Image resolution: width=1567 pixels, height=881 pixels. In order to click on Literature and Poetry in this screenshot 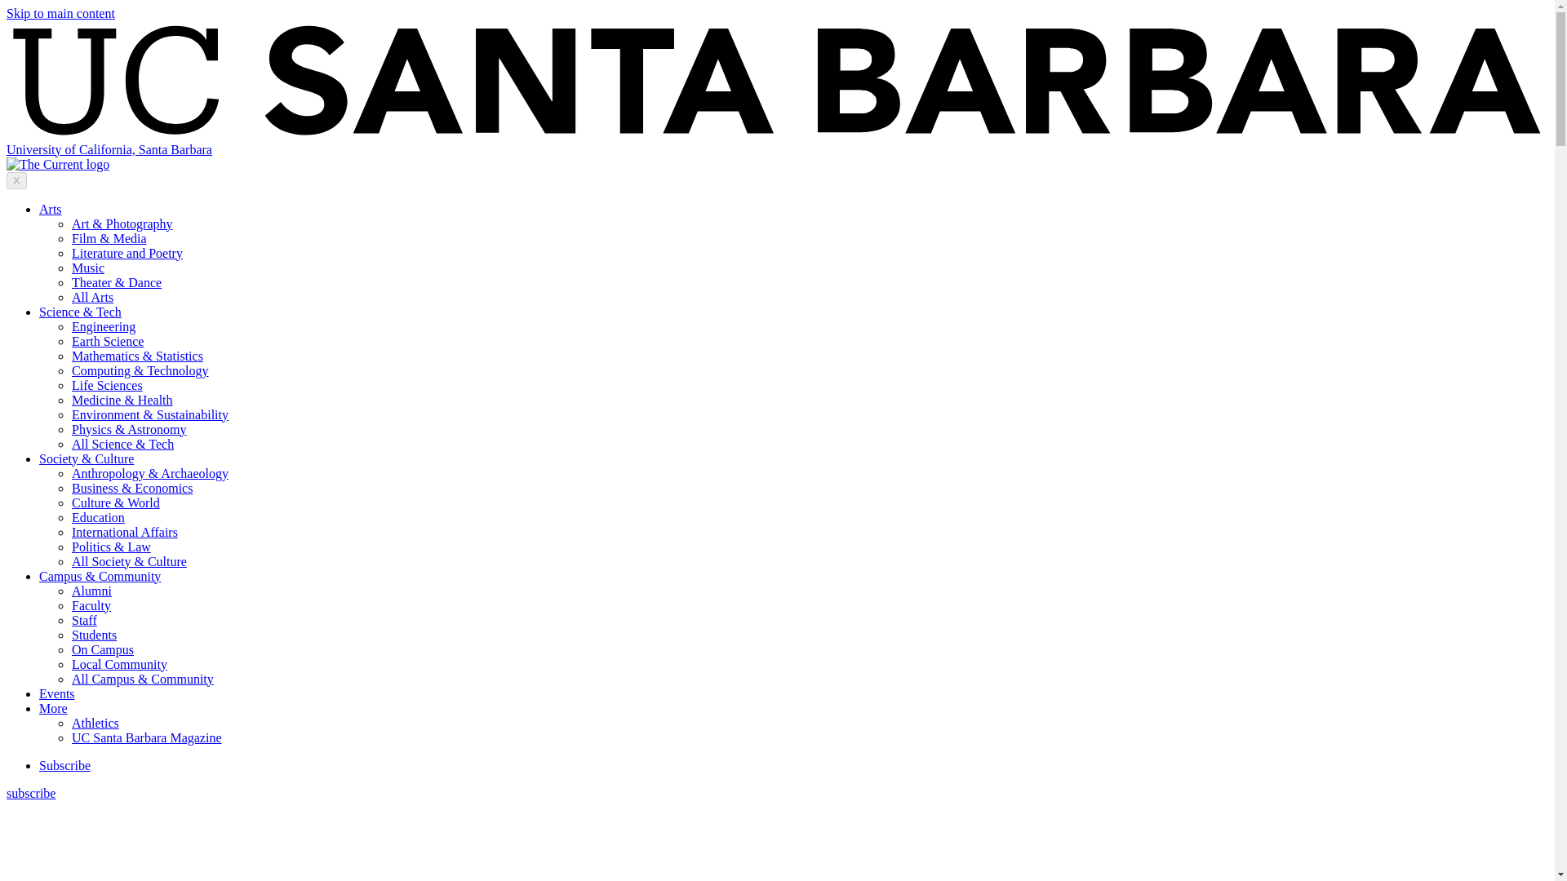, I will do `click(127, 253)`.